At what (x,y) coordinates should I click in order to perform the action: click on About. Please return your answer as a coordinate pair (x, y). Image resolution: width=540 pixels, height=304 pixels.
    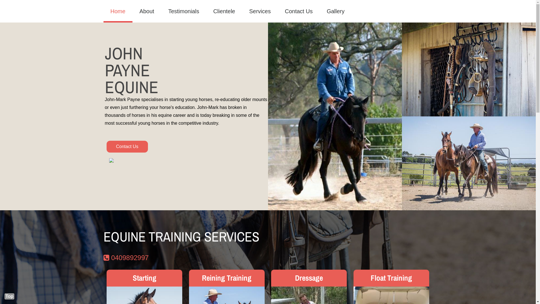
    Looking at the image, I should click on (147, 11).